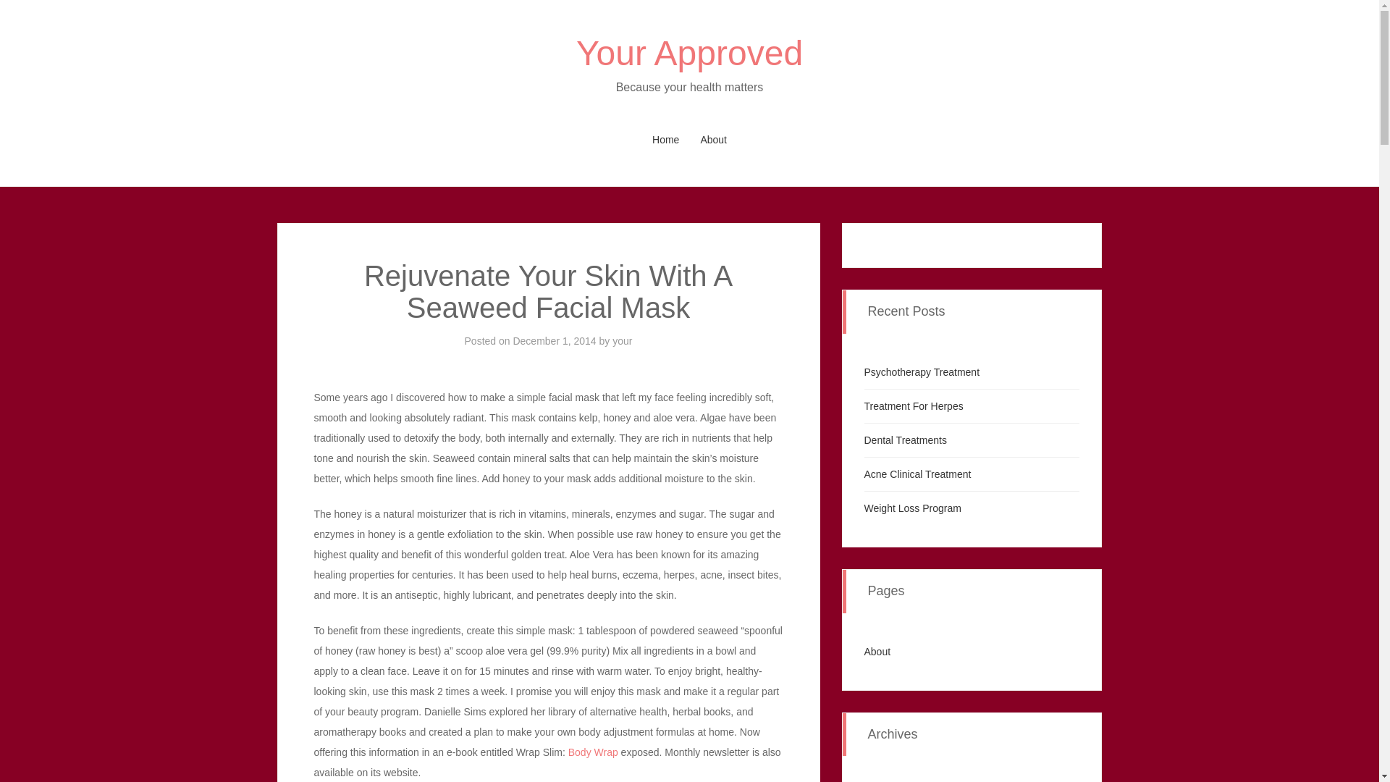 This screenshot has height=782, width=1390. Describe the element at coordinates (712, 140) in the screenshot. I see `About` at that location.